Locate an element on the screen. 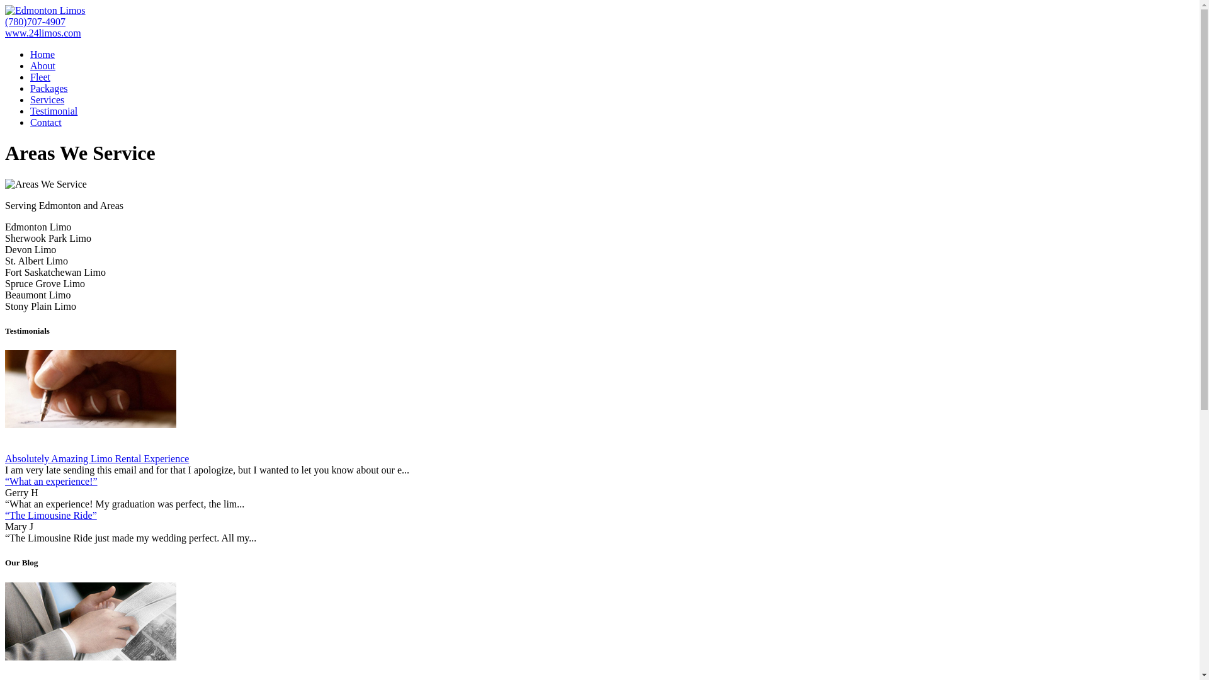  Edmonton Limos is located at coordinates (45, 11).